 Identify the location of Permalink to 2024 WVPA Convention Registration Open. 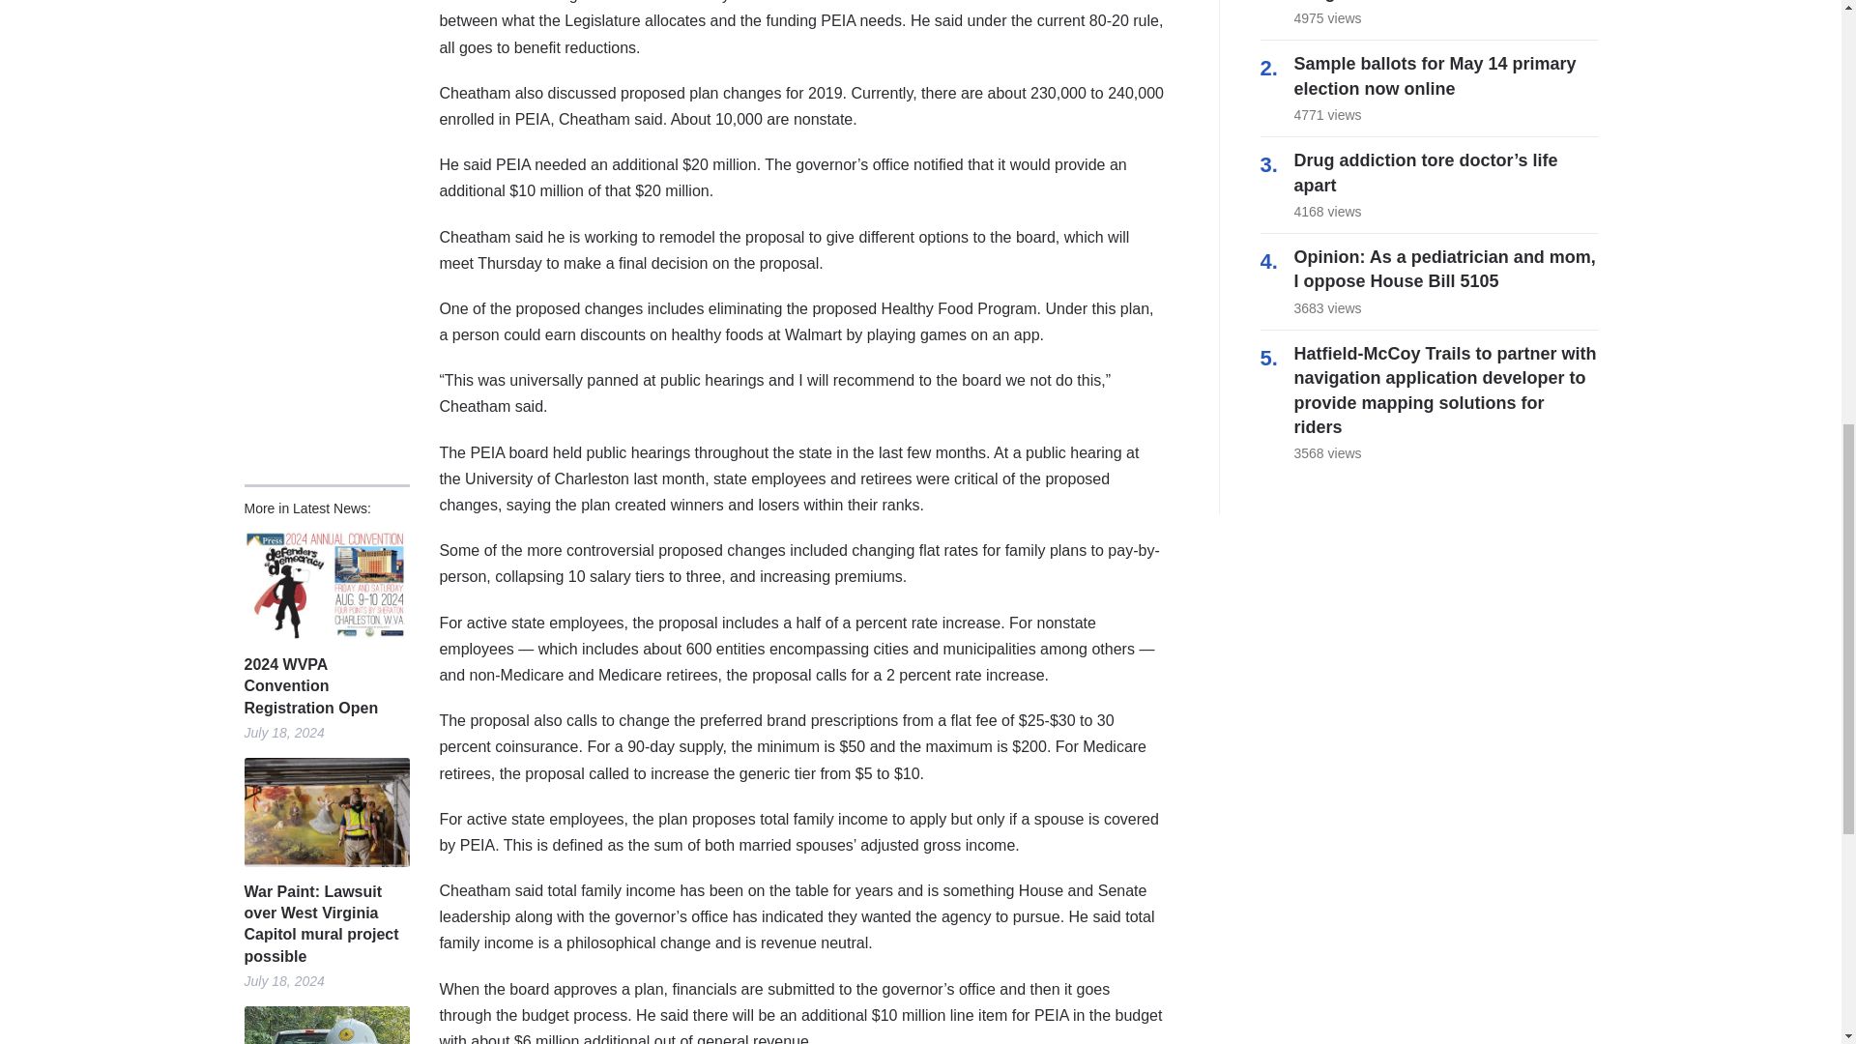
(325, 585).